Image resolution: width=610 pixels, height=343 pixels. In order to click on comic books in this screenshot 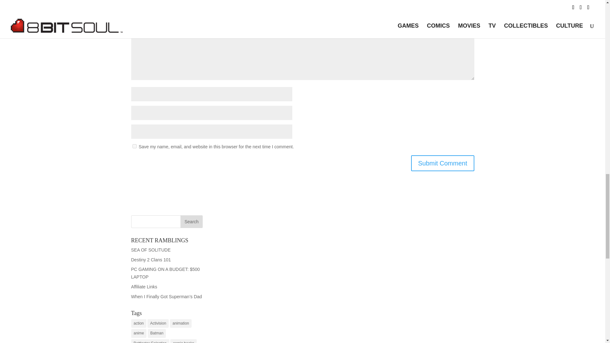, I will do `click(183, 341)`.